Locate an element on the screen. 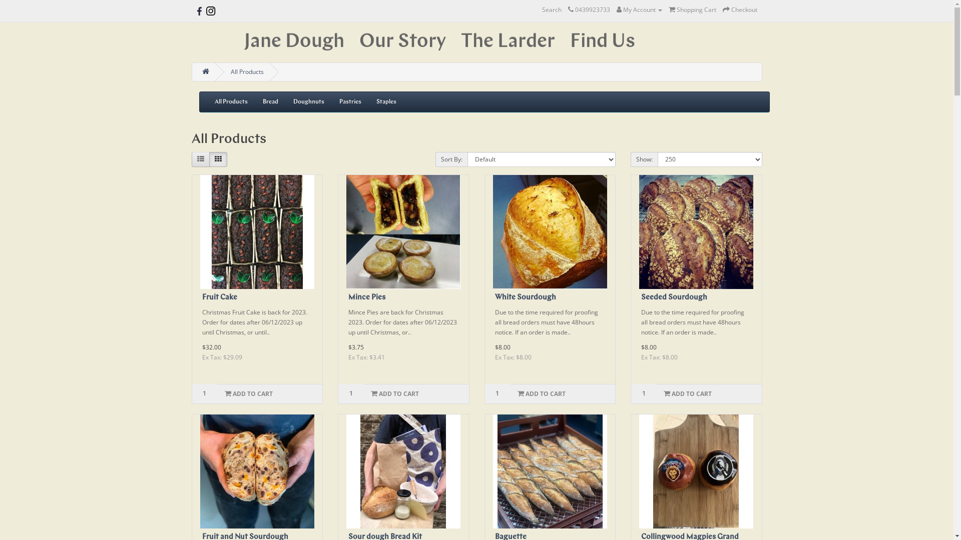  Mince Pies is located at coordinates (367, 298).